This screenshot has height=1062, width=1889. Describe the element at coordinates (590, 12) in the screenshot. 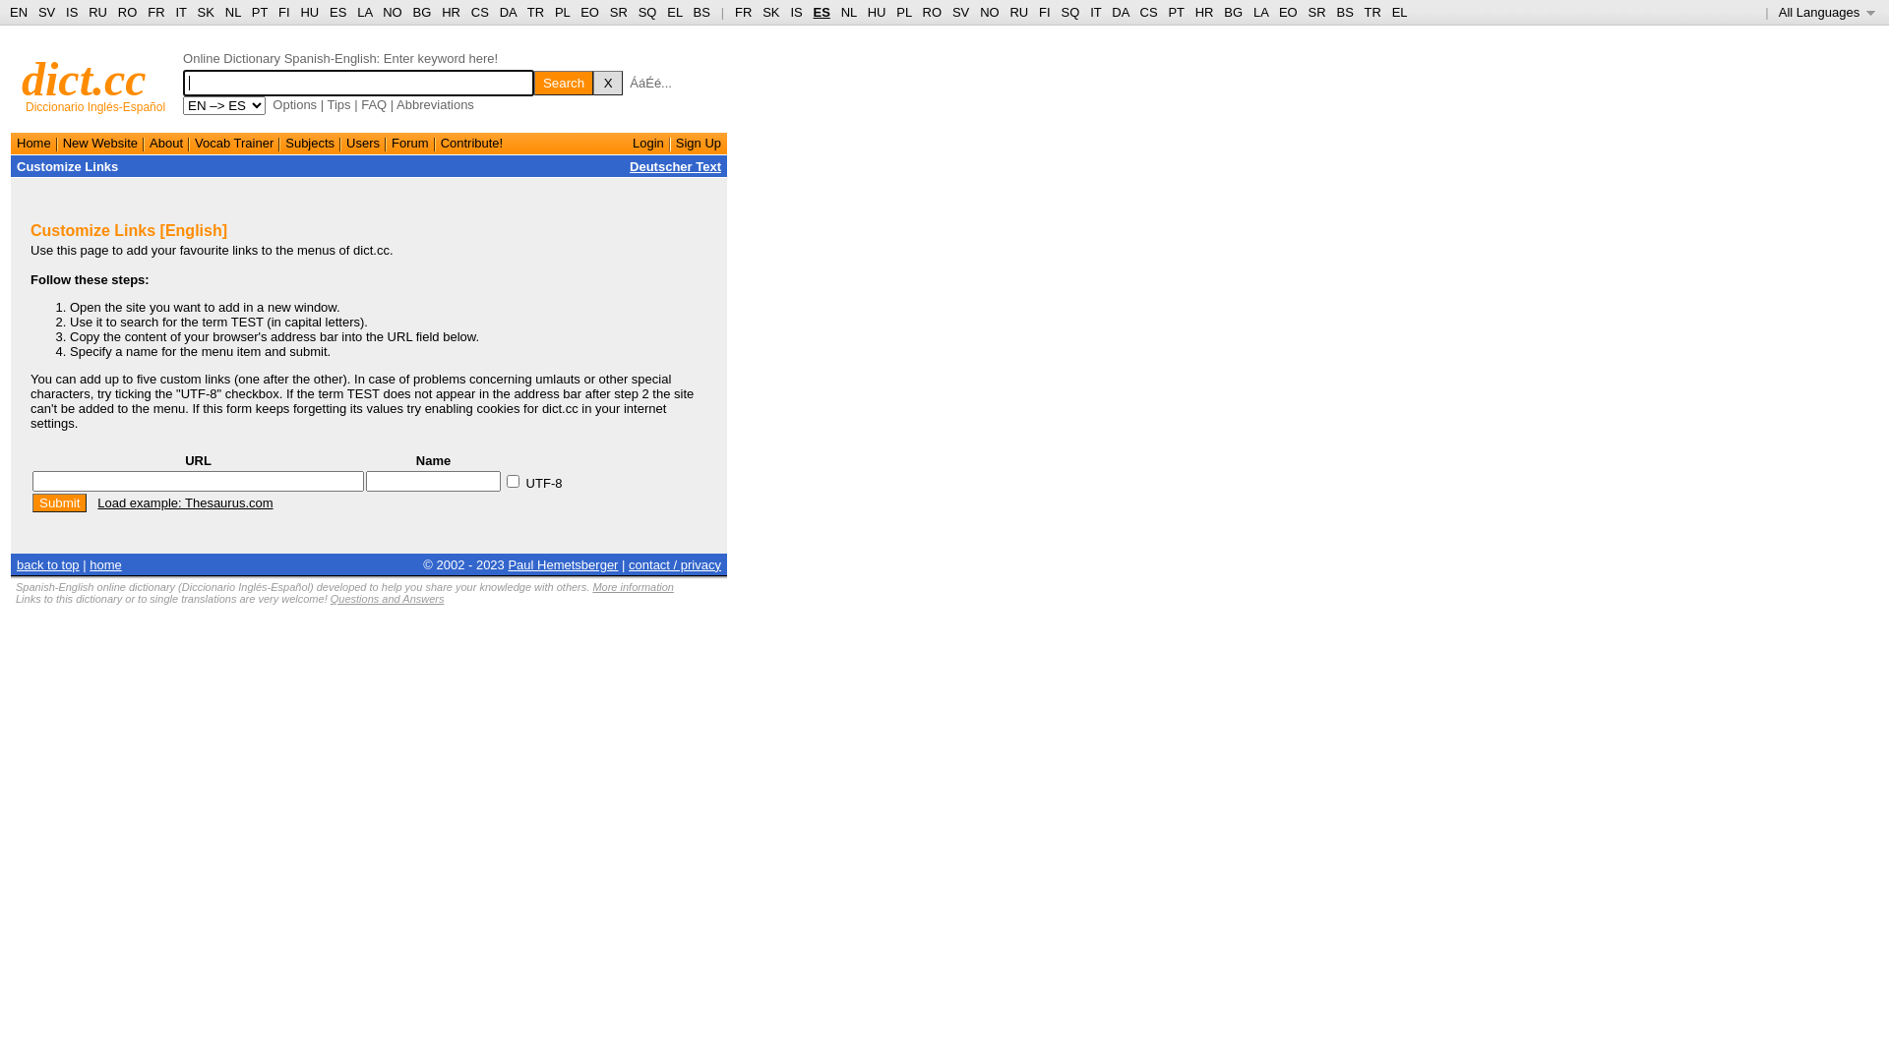

I see `EO` at that location.